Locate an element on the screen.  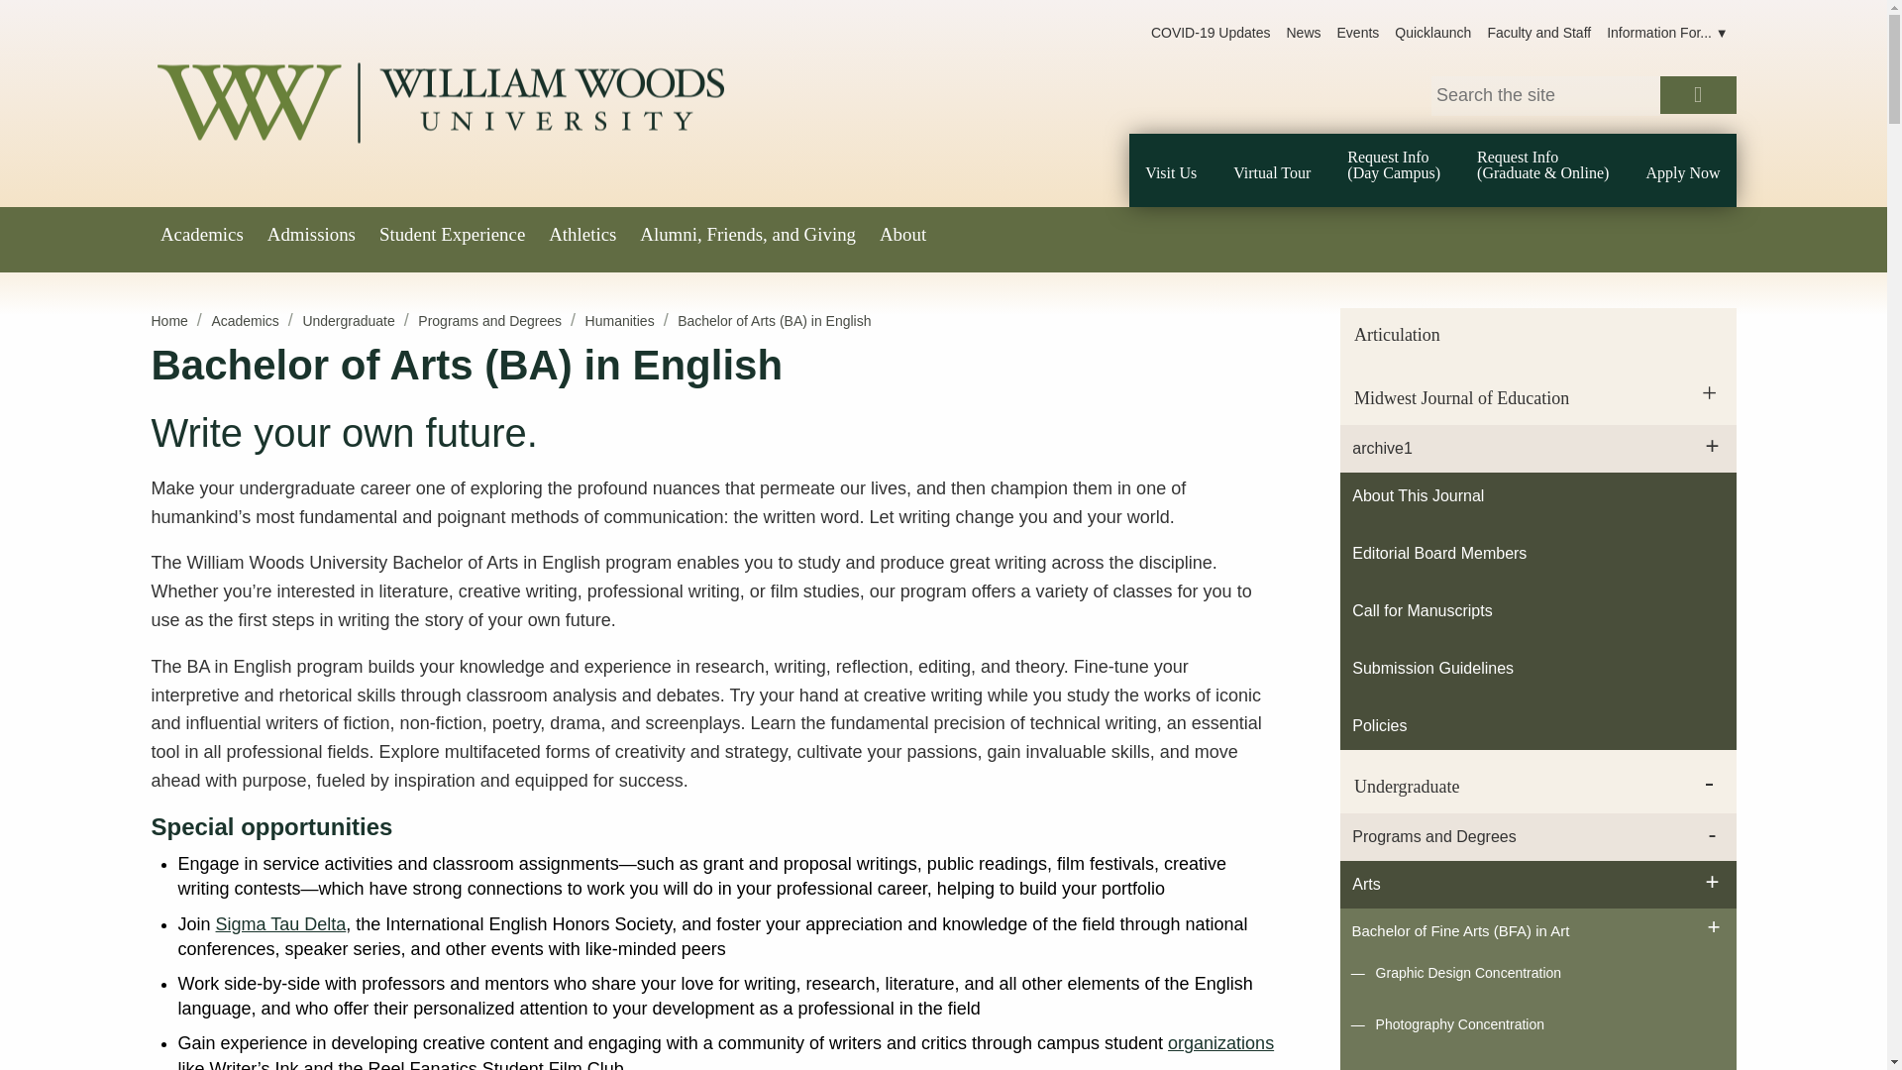
Virtual Tour is located at coordinates (1271, 172).